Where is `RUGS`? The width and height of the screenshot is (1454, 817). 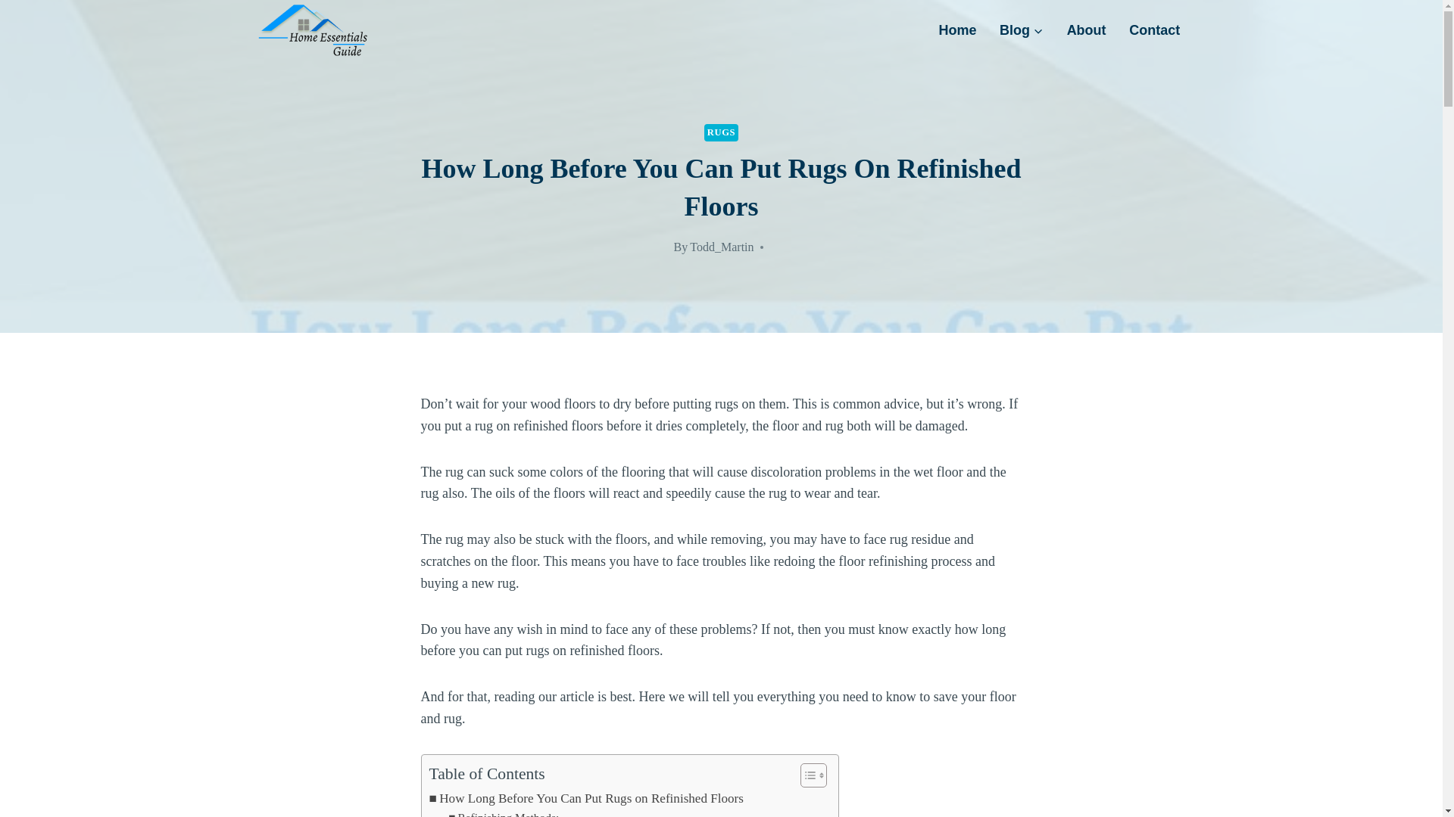 RUGS is located at coordinates (721, 132).